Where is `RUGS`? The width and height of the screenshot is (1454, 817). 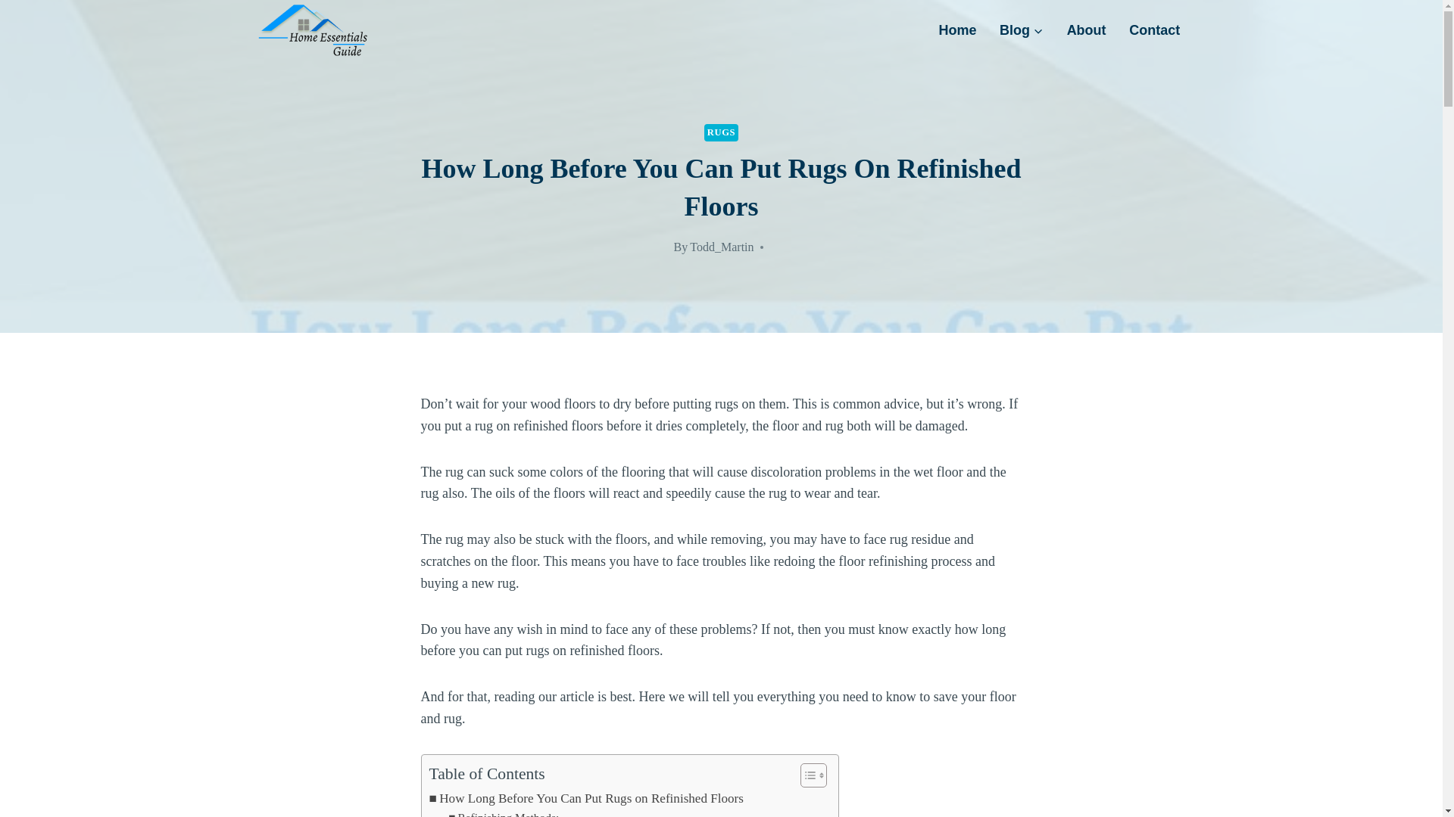 RUGS is located at coordinates (721, 132).